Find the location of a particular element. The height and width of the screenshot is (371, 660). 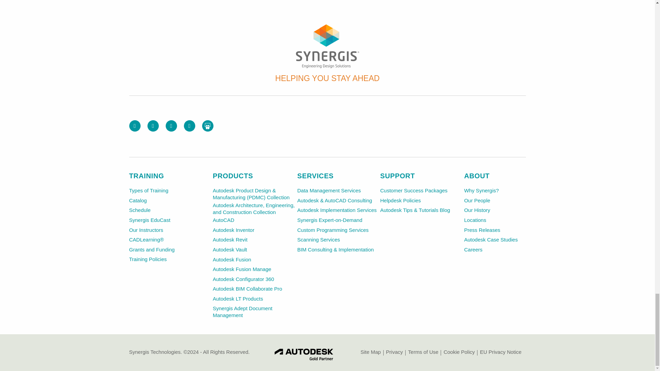

YouTube is located at coordinates (189, 126).